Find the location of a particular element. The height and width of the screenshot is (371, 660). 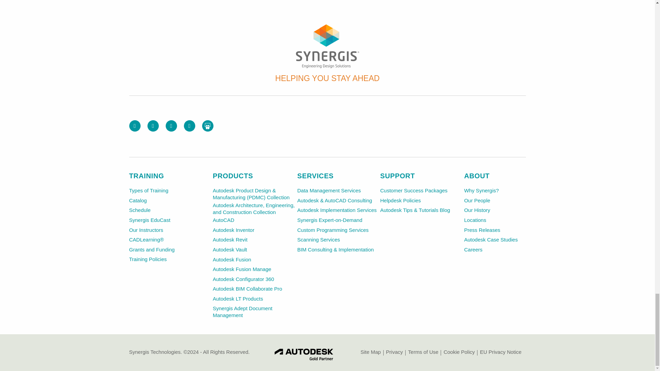

YouTube is located at coordinates (189, 126).